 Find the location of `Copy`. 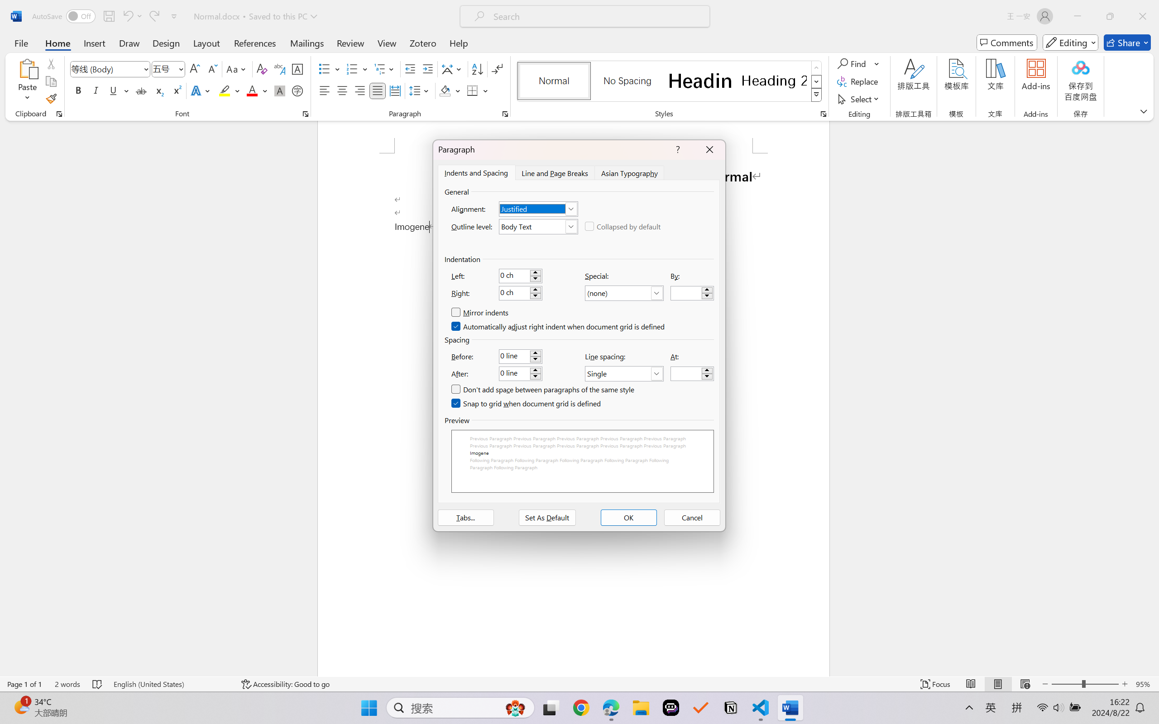

Copy is located at coordinates (51, 81).